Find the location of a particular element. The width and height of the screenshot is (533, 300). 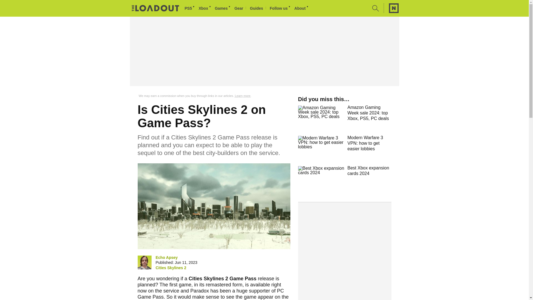

Echo Apsey is located at coordinates (167, 257).